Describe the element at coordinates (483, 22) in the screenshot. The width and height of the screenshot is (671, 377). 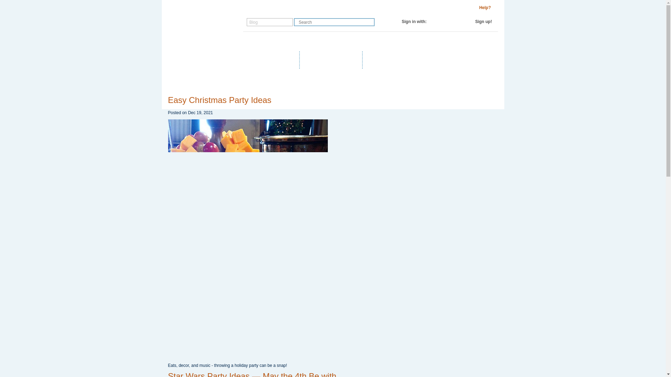
I see `Sign up!` at that location.